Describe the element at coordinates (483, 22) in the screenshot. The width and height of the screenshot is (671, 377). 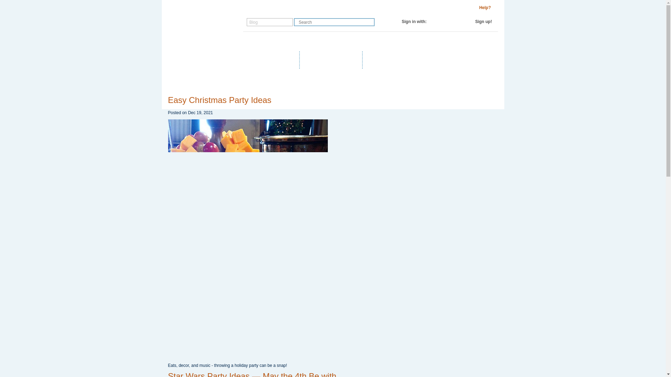
I see `Sign up!` at that location.